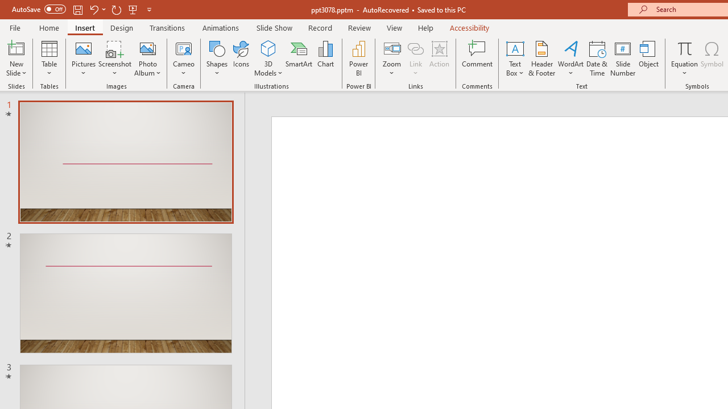 This screenshot has height=409, width=728. What do you see at coordinates (649, 58) in the screenshot?
I see `Object...` at bounding box center [649, 58].